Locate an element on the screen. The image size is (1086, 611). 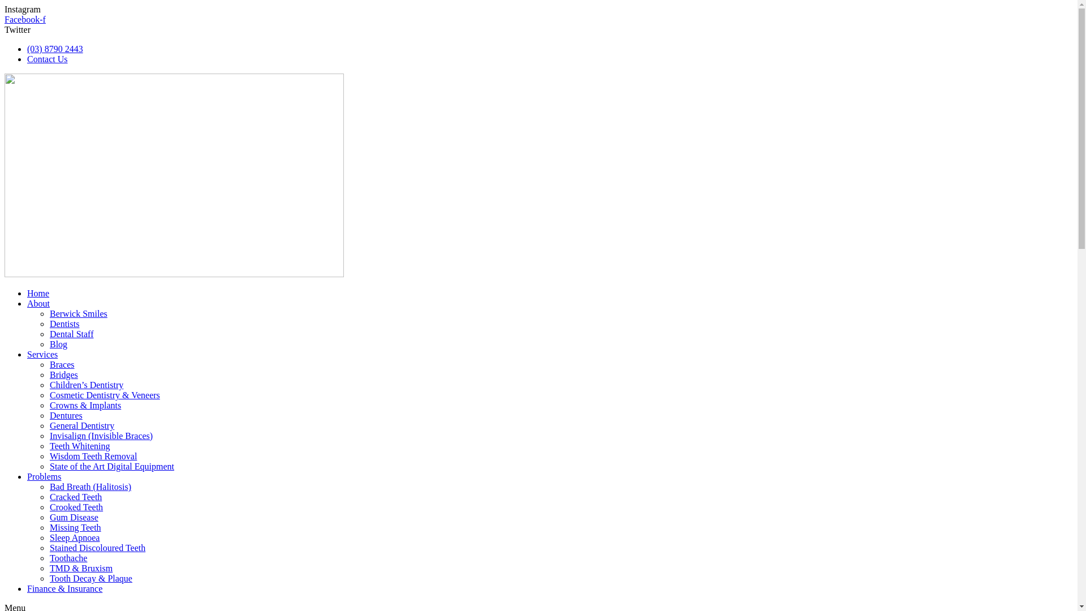
Toothache is located at coordinates (68, 558).